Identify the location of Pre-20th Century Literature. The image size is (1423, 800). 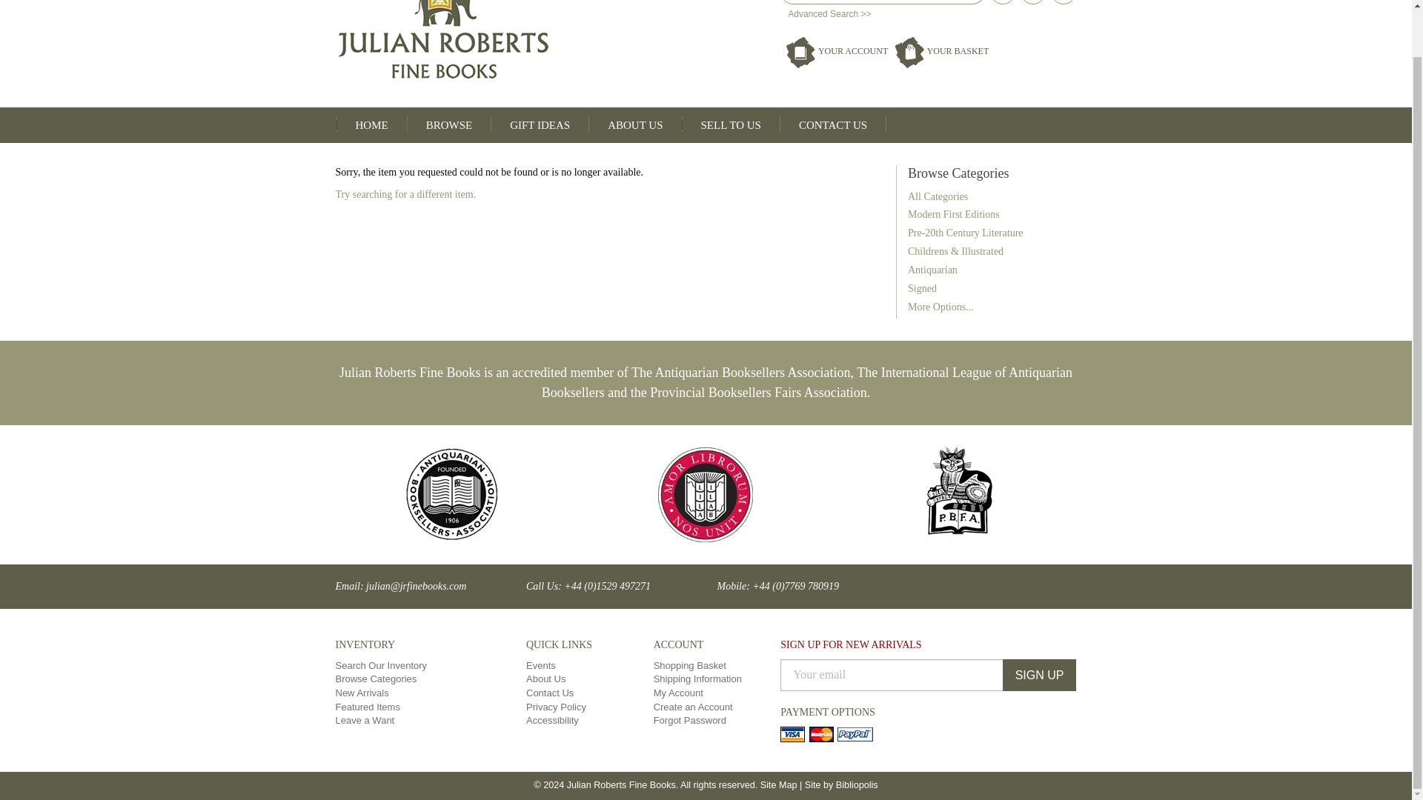
(965, 233).